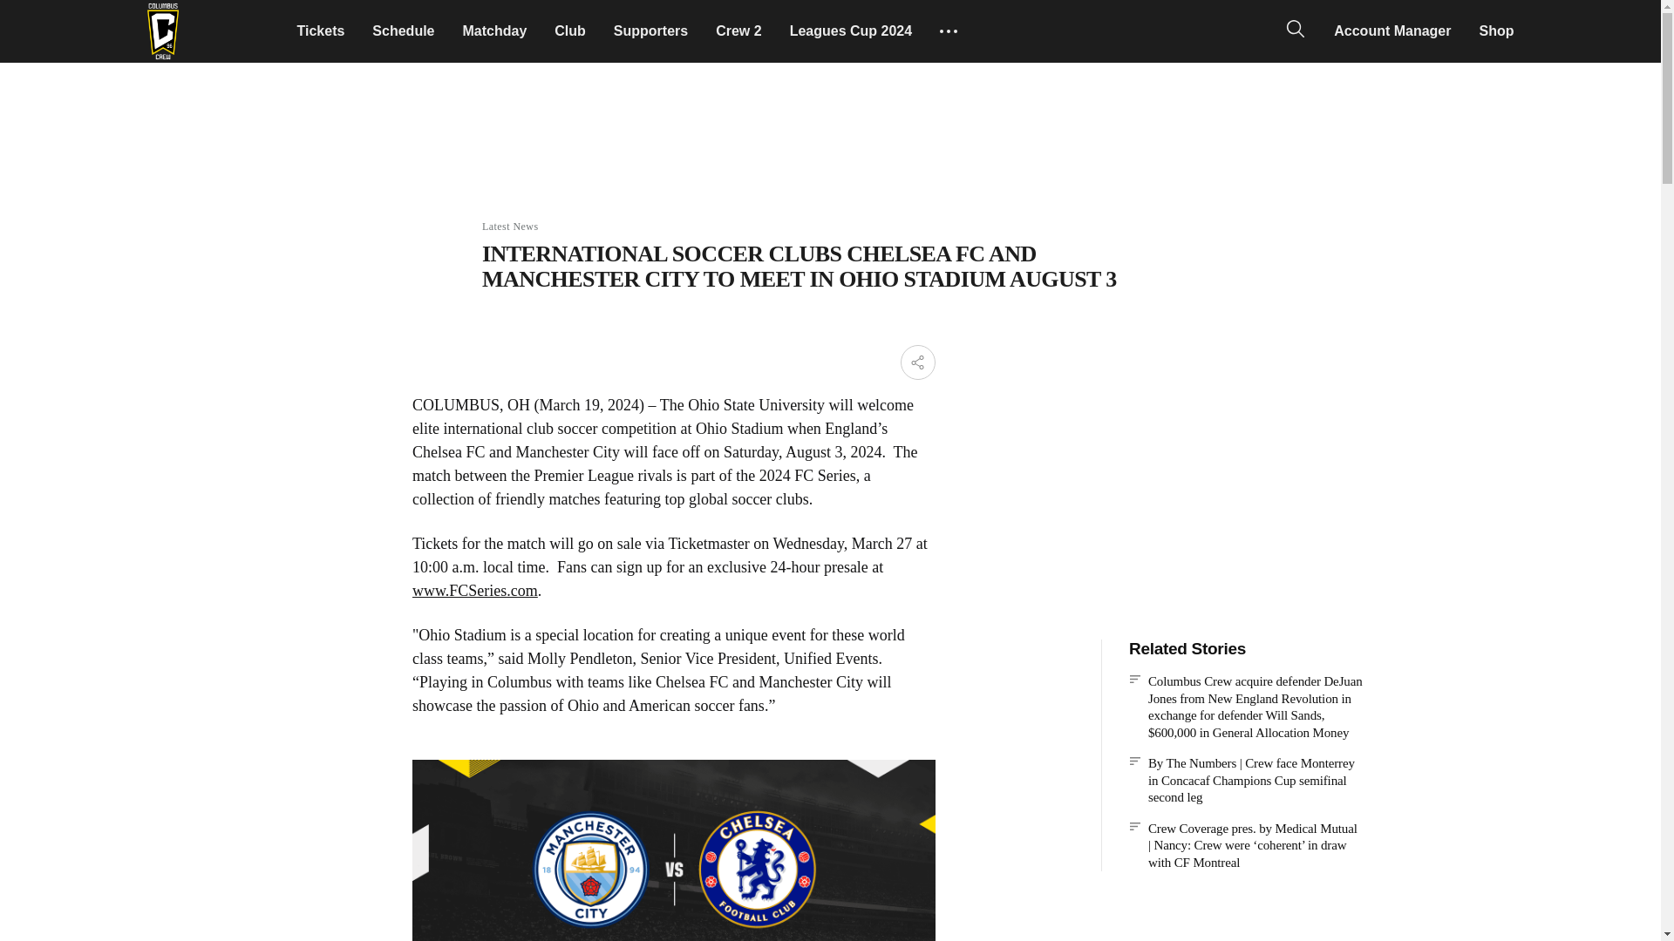  What do you see at coordinates (494, 30) in the screenshot?
I see `Matchday` at bounding box center [494, 30].